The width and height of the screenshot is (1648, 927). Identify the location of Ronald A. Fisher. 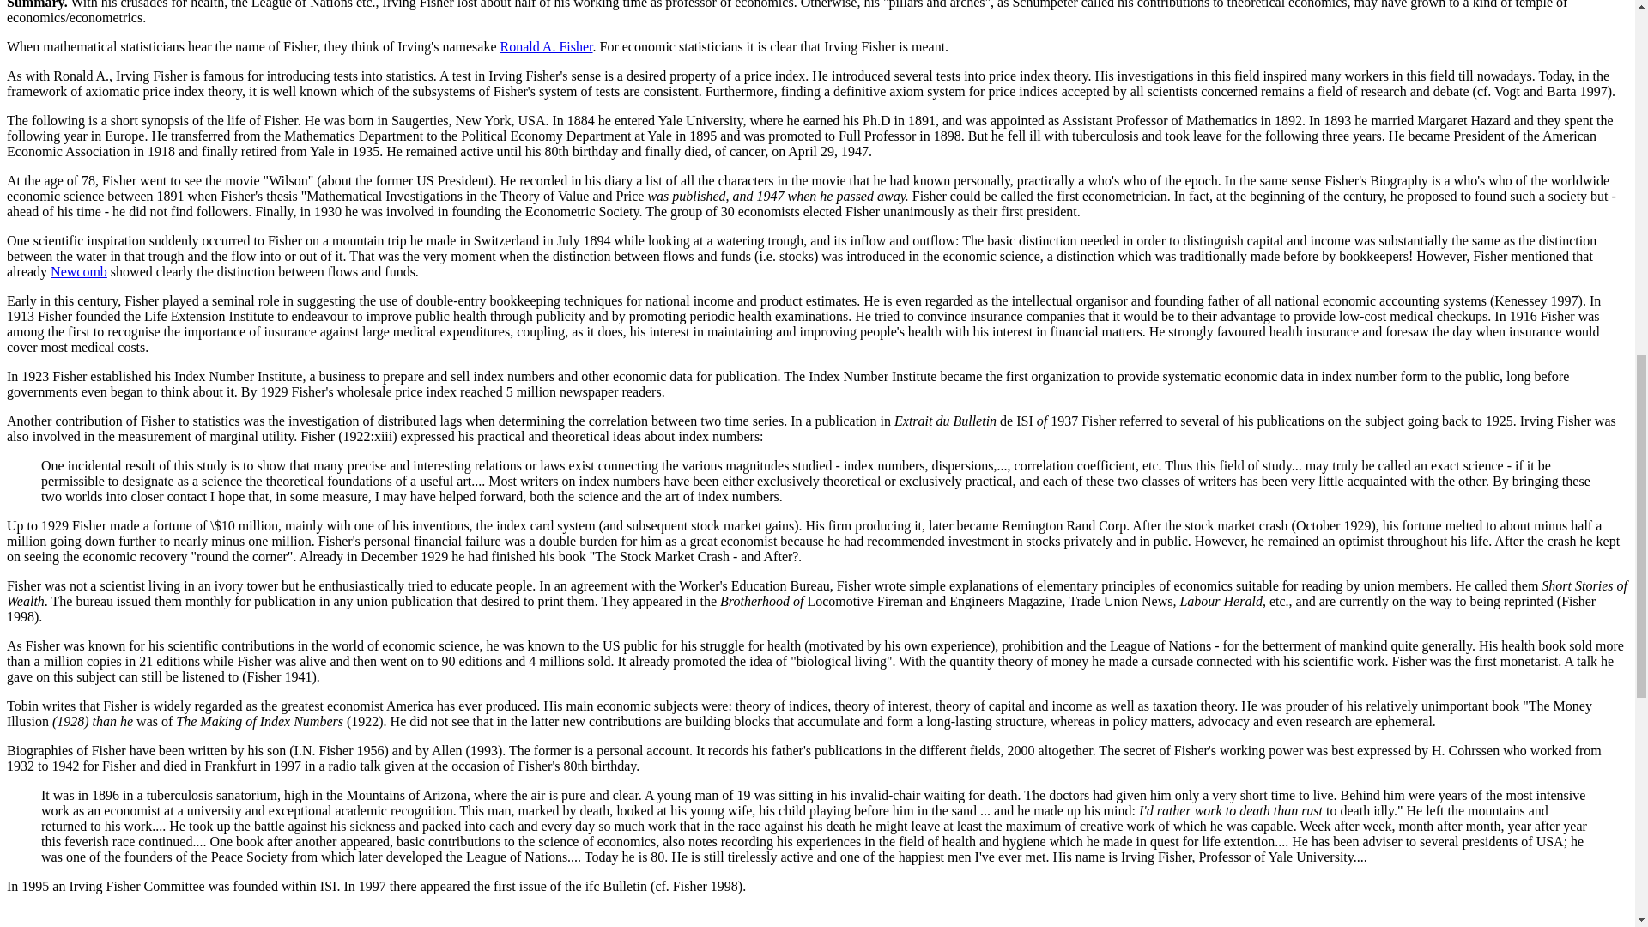
(547, 46).